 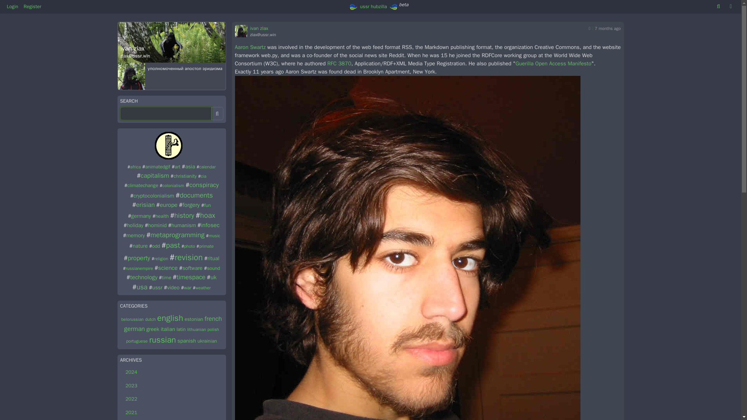 I want to click on Register, so click(x=32, y=7).